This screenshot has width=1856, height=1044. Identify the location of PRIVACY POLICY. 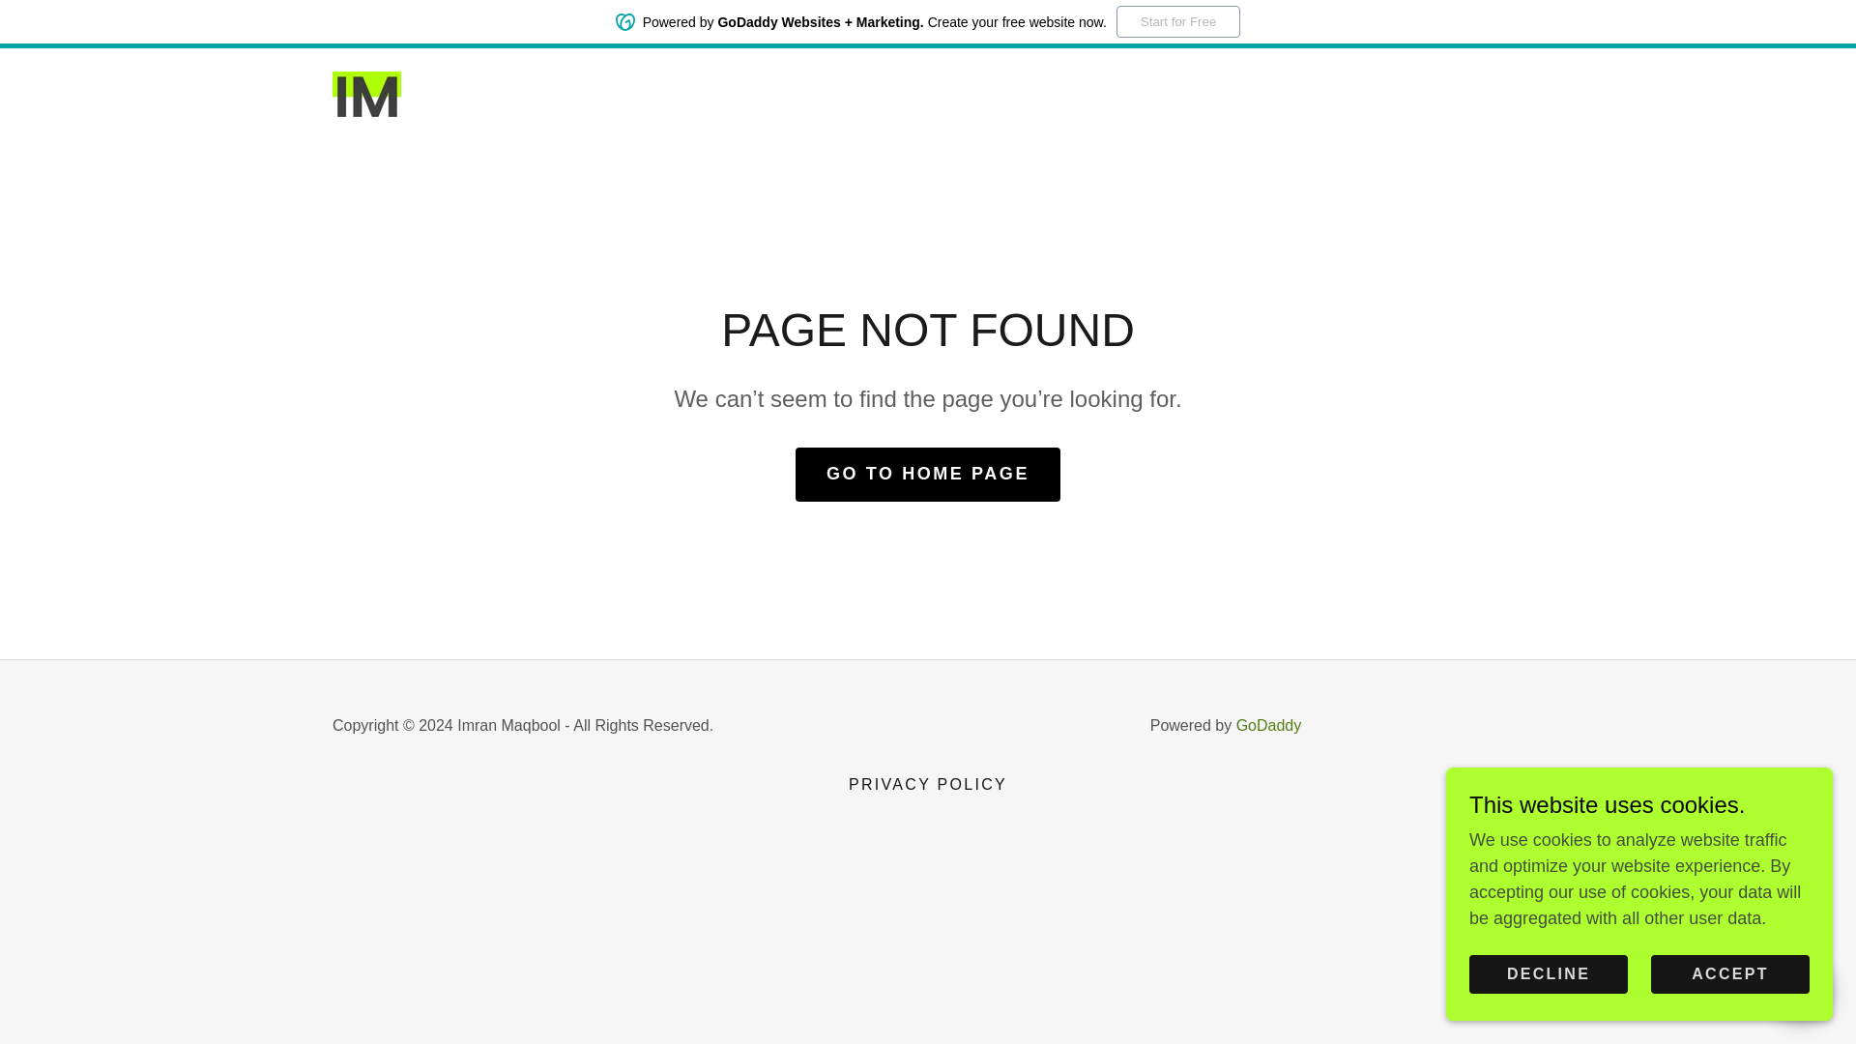
(928, 785).